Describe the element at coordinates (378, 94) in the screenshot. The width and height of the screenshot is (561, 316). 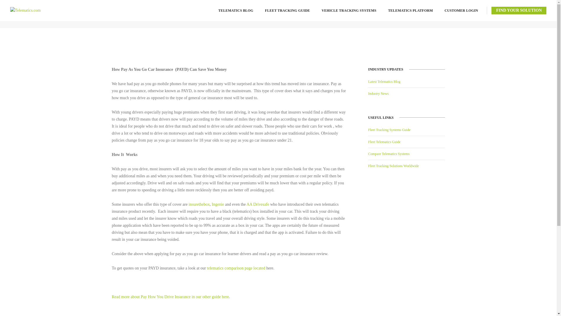
I see `Industry News` at that location.